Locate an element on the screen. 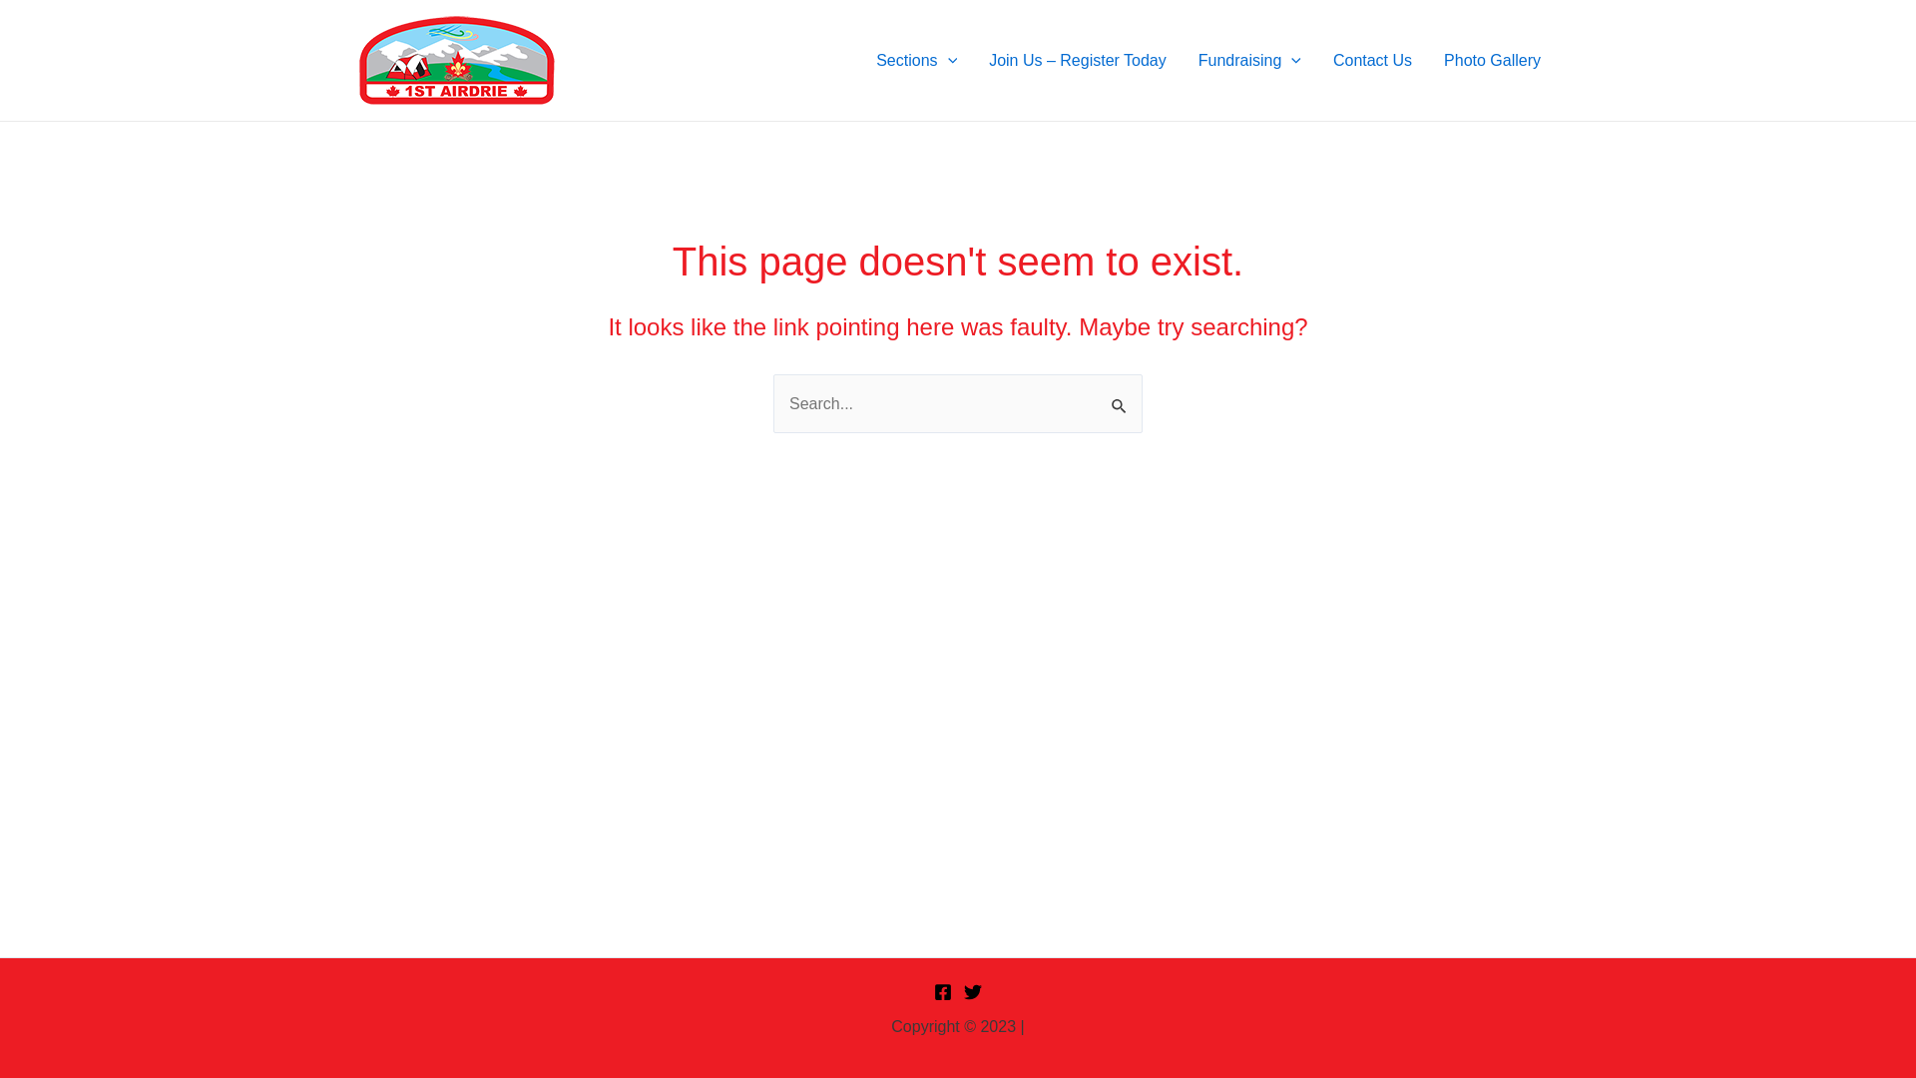 Image resolution: width=1916 pixels, height=1078 pixels. Contact Us is located at coordinates (1373, 60).